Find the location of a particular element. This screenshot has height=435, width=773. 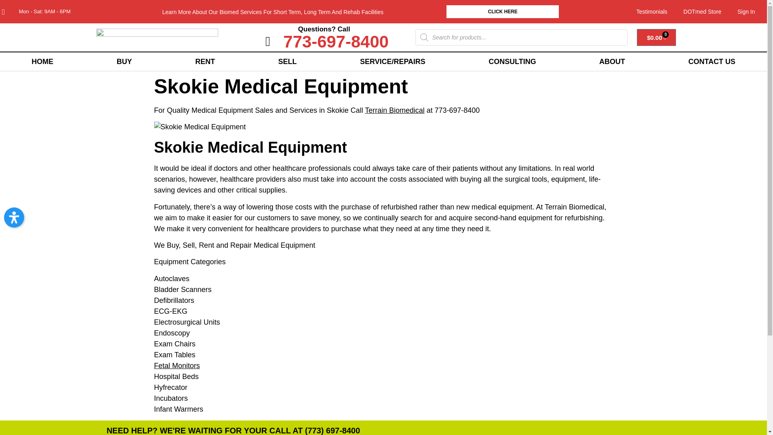

CLICK HERE is located at coordinates (502, 11).